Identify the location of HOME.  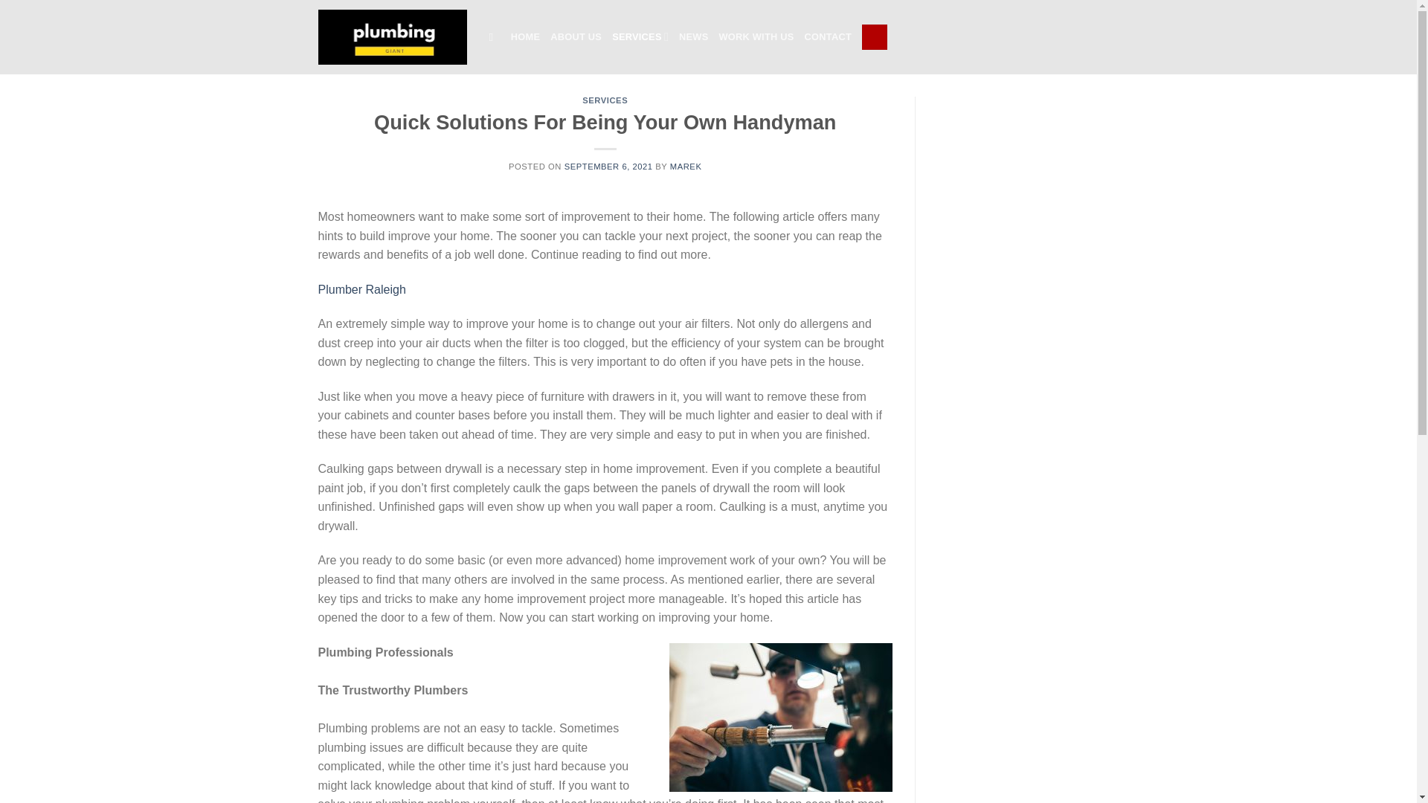
(525, 37).